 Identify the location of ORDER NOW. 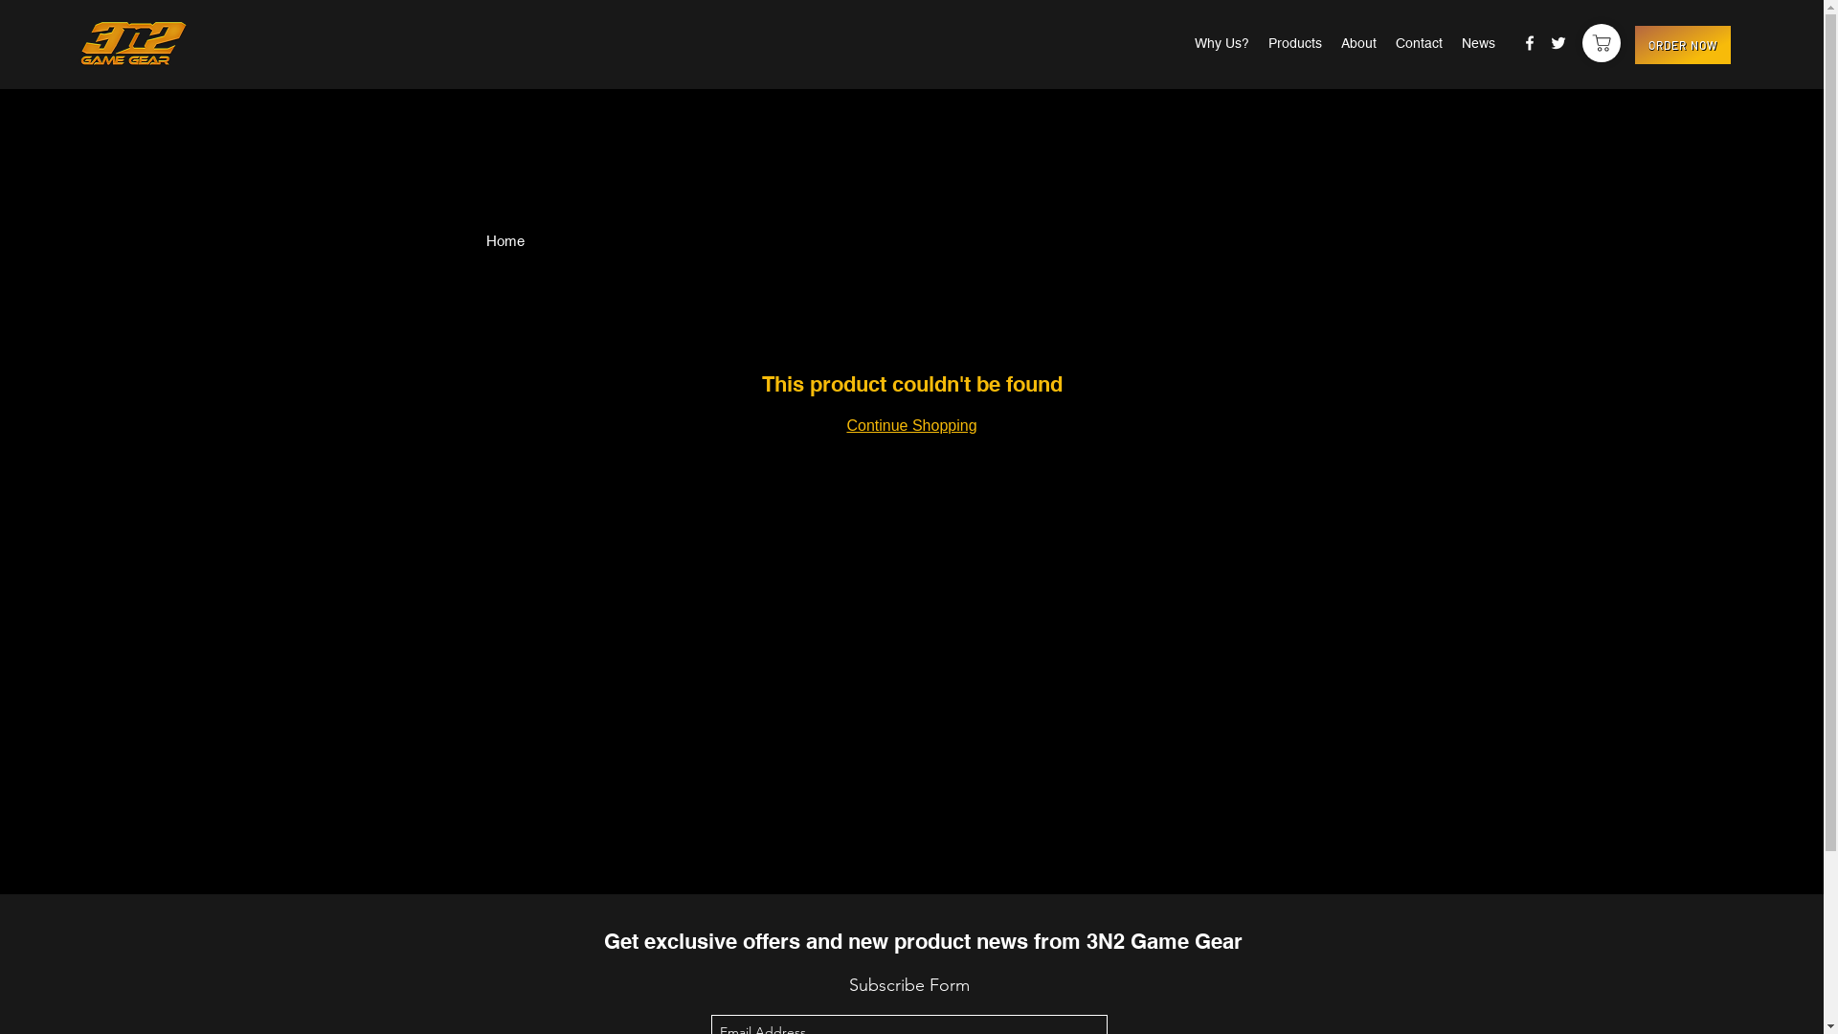
(1683, 45).